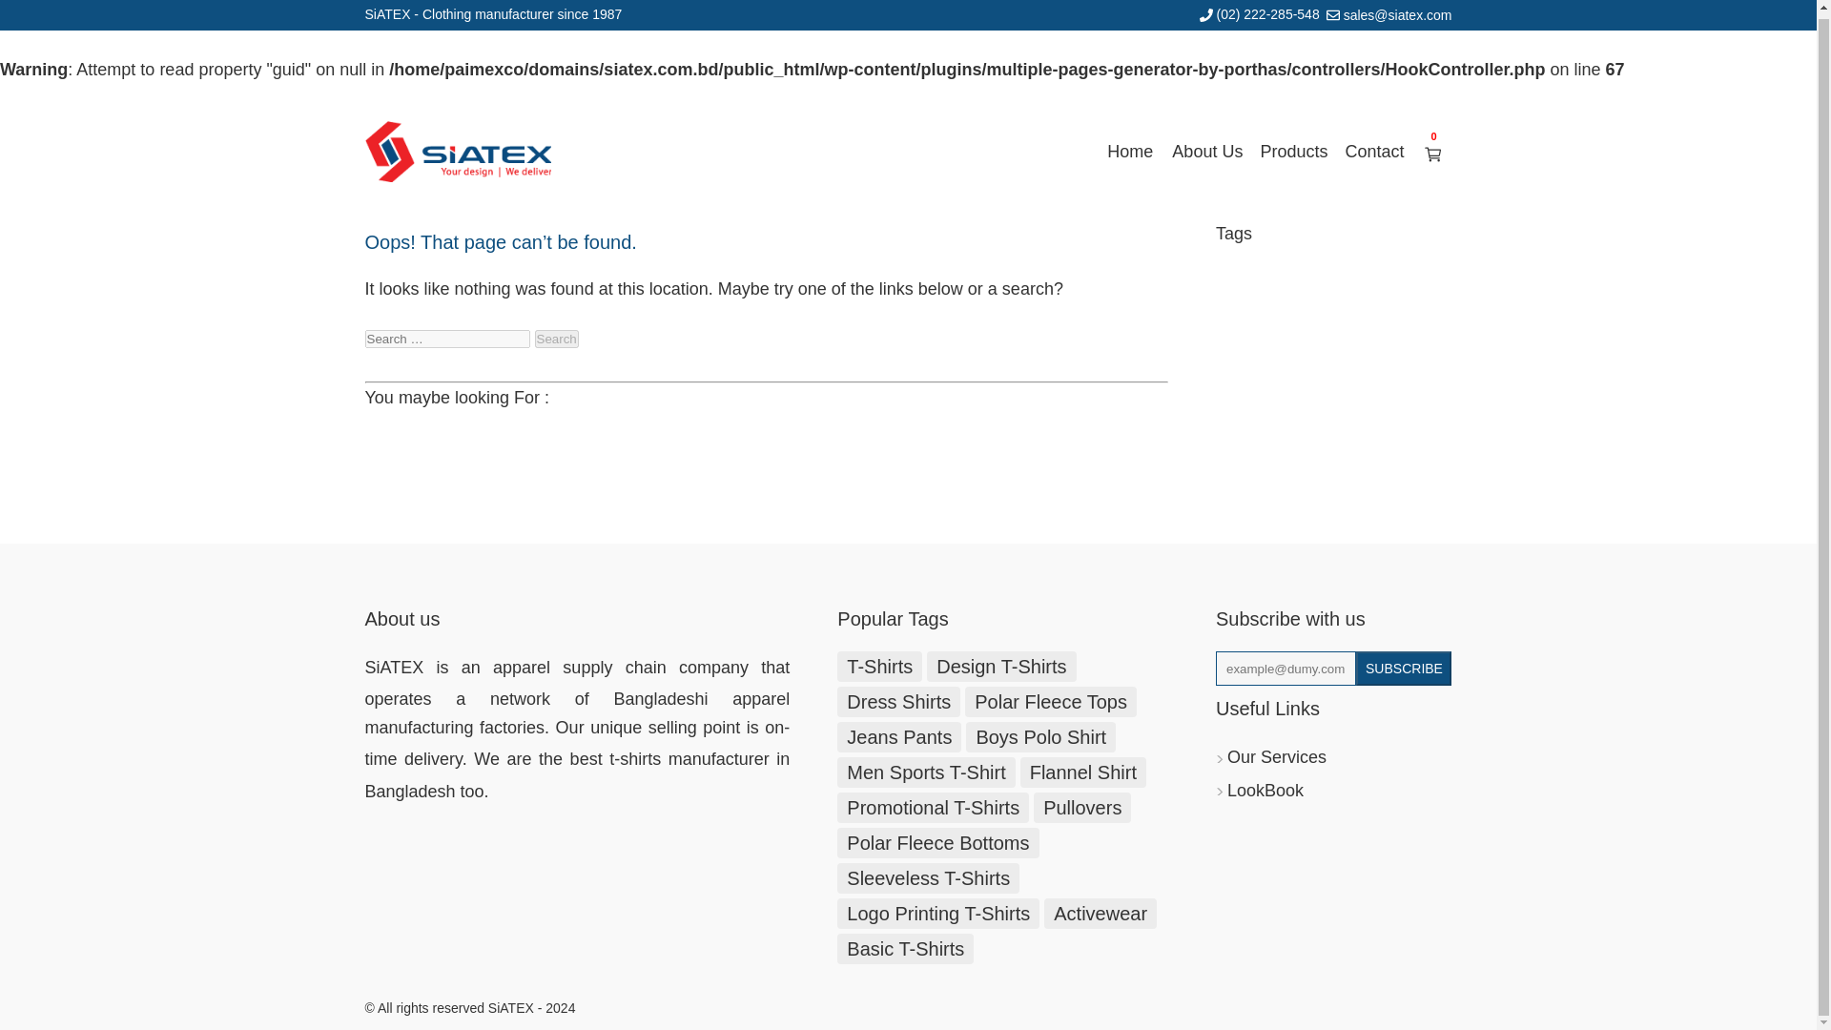 This screenshot has width=1831, height=1030. What do you see at coordinates (1293, 151) in the screenshot?
I see `Products` at bounding box center [1293, 151].